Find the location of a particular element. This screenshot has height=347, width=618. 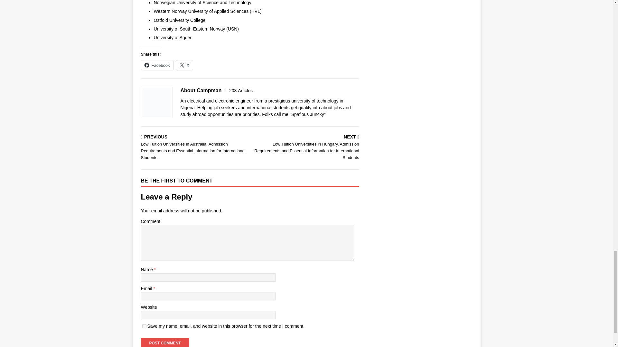

Post Comment is located at coordinates (165, 342).